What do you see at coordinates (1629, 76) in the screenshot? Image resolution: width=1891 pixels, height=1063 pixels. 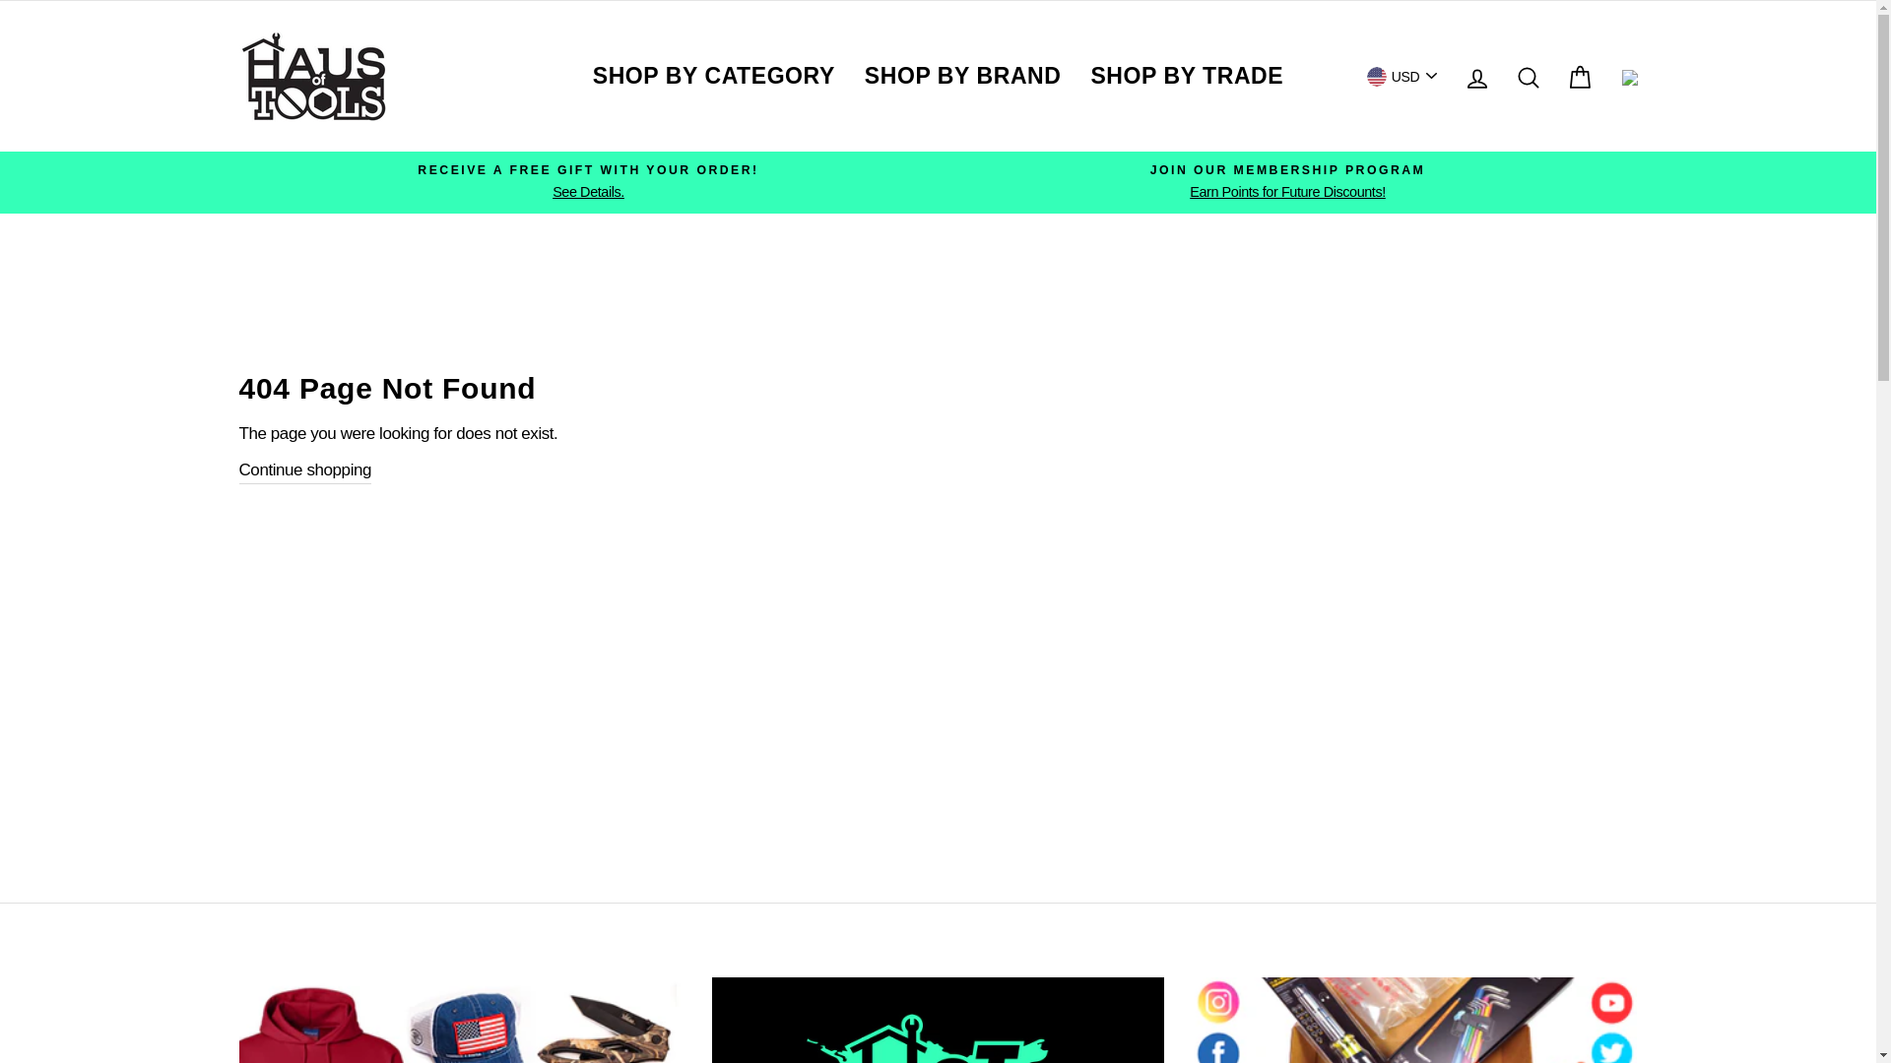 I see `Rewards` at bounding box center [1629, 76].